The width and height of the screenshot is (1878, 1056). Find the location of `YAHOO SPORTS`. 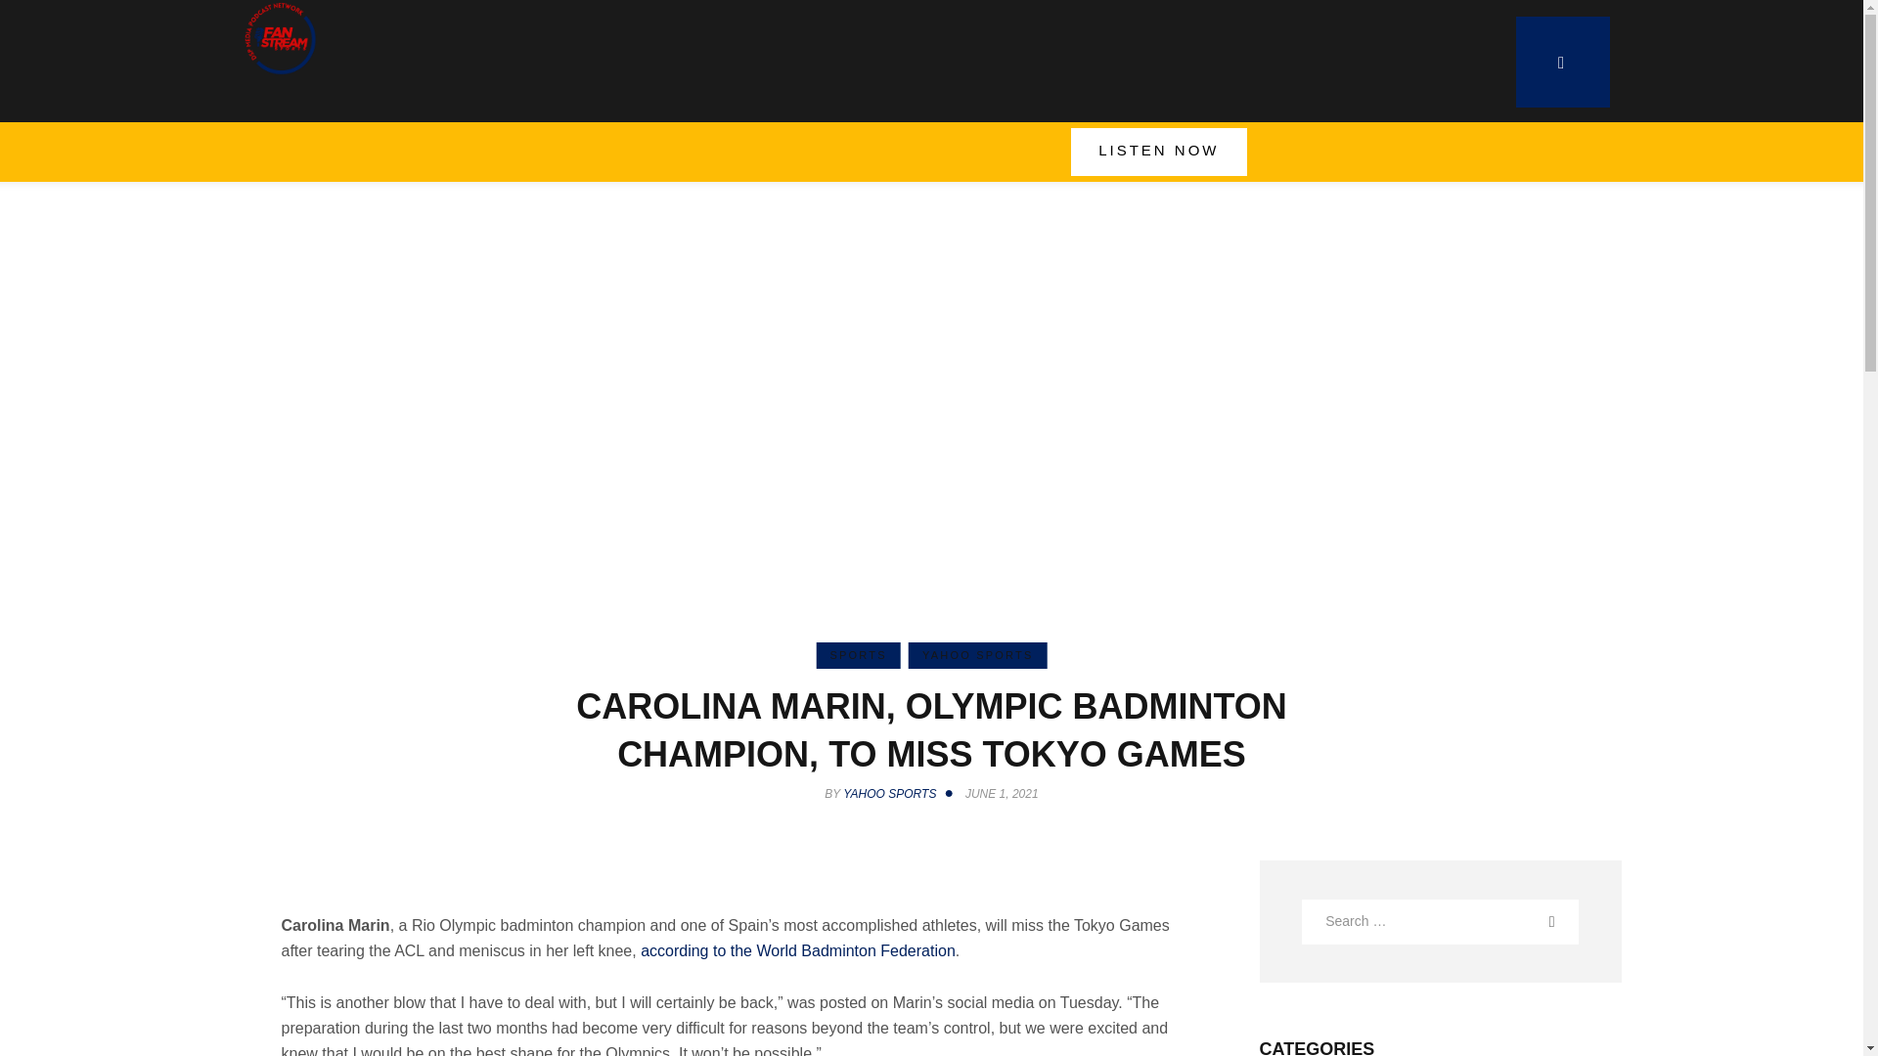

YAHOO SPORTS is located at coordinates (977, 655).